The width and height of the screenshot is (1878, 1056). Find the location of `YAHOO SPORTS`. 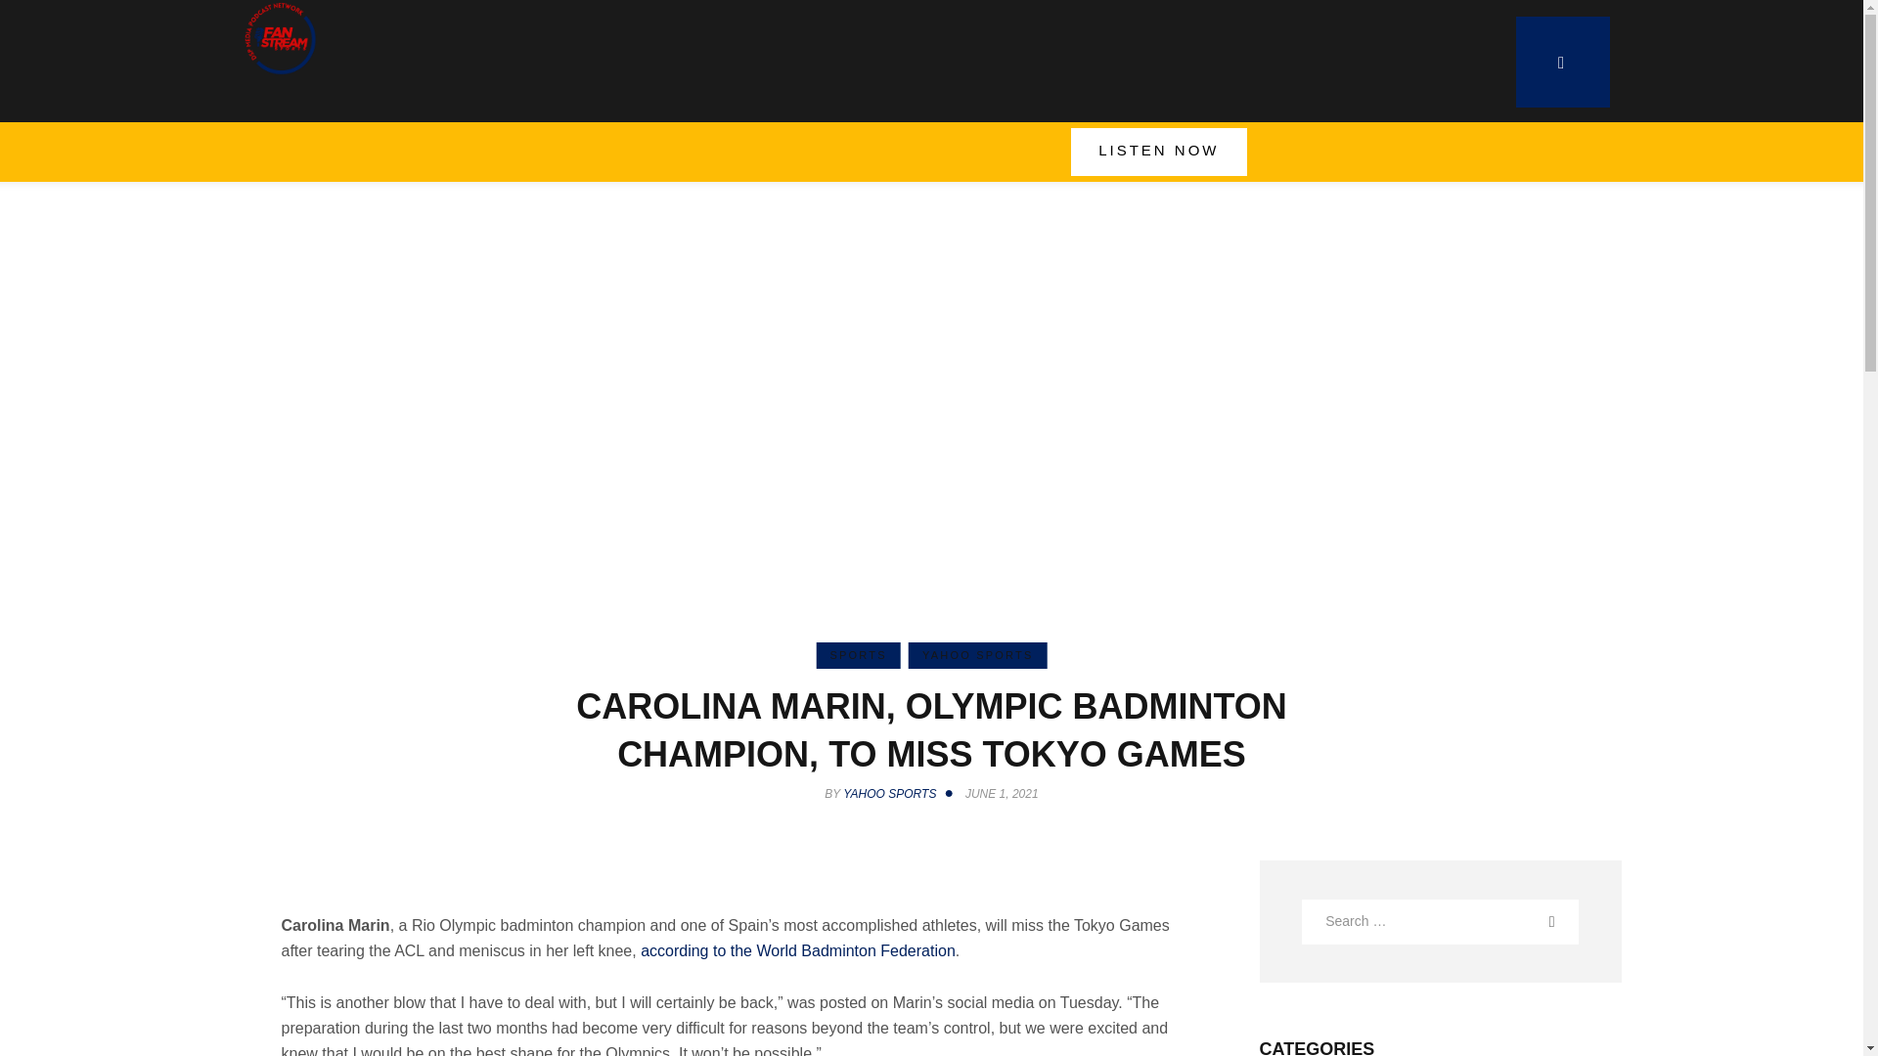

YAHOO SPORTS is located at coordinates (977, 655).